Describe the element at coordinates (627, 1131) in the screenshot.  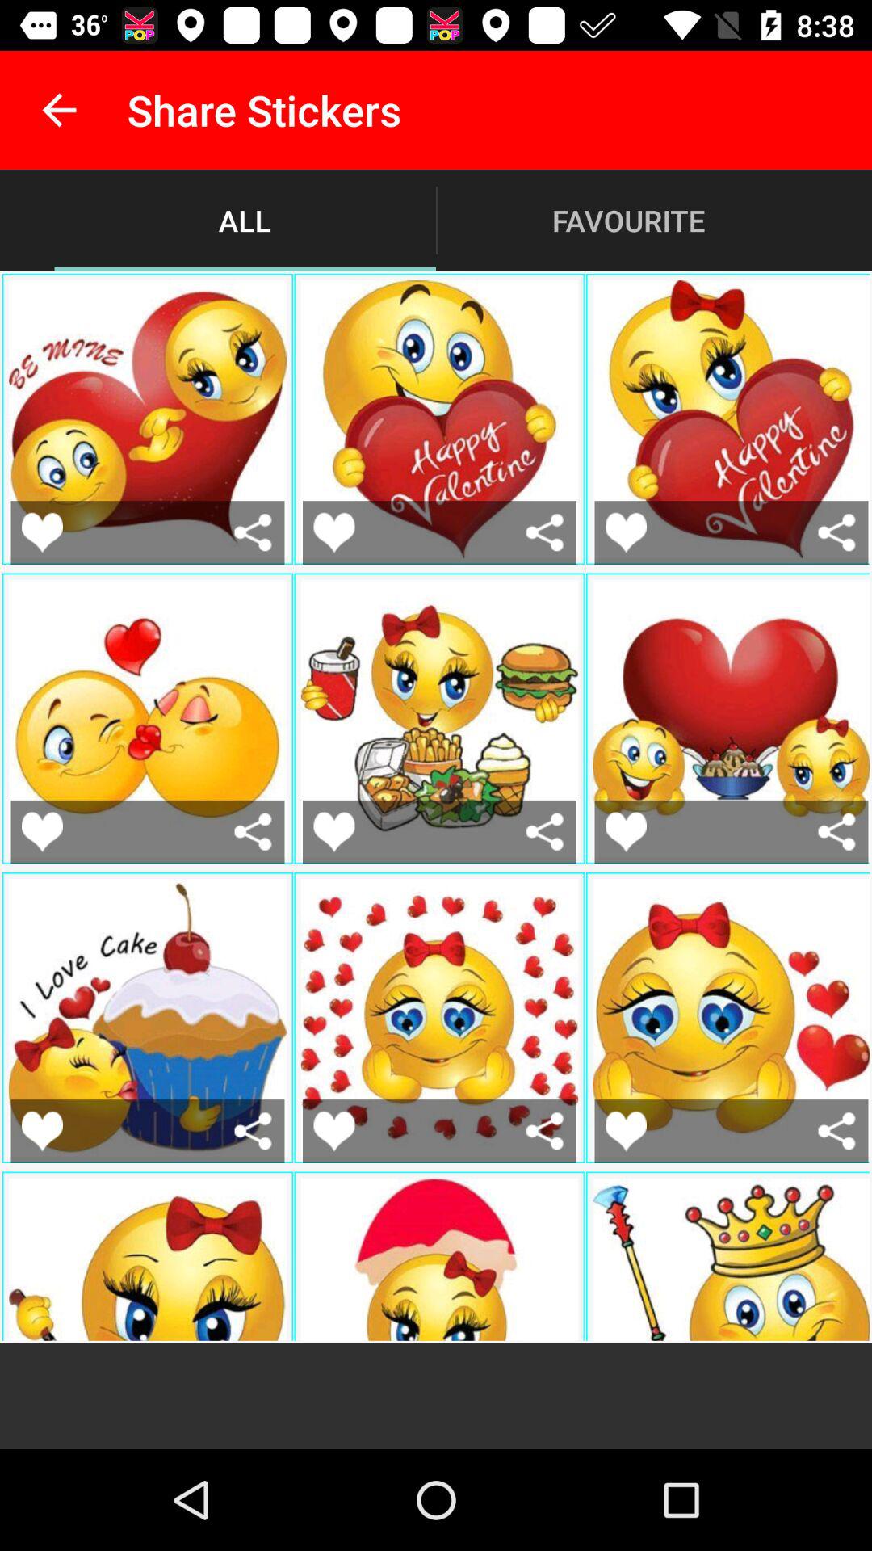
I see `favorite this sticker` at that location.